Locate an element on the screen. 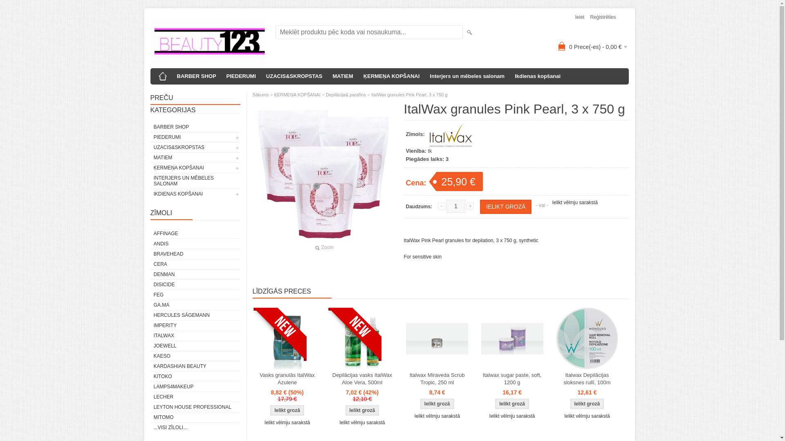 Image resolution: width=785 pixels, height=441 pixels. 1 is located at coordinates (456, 206).